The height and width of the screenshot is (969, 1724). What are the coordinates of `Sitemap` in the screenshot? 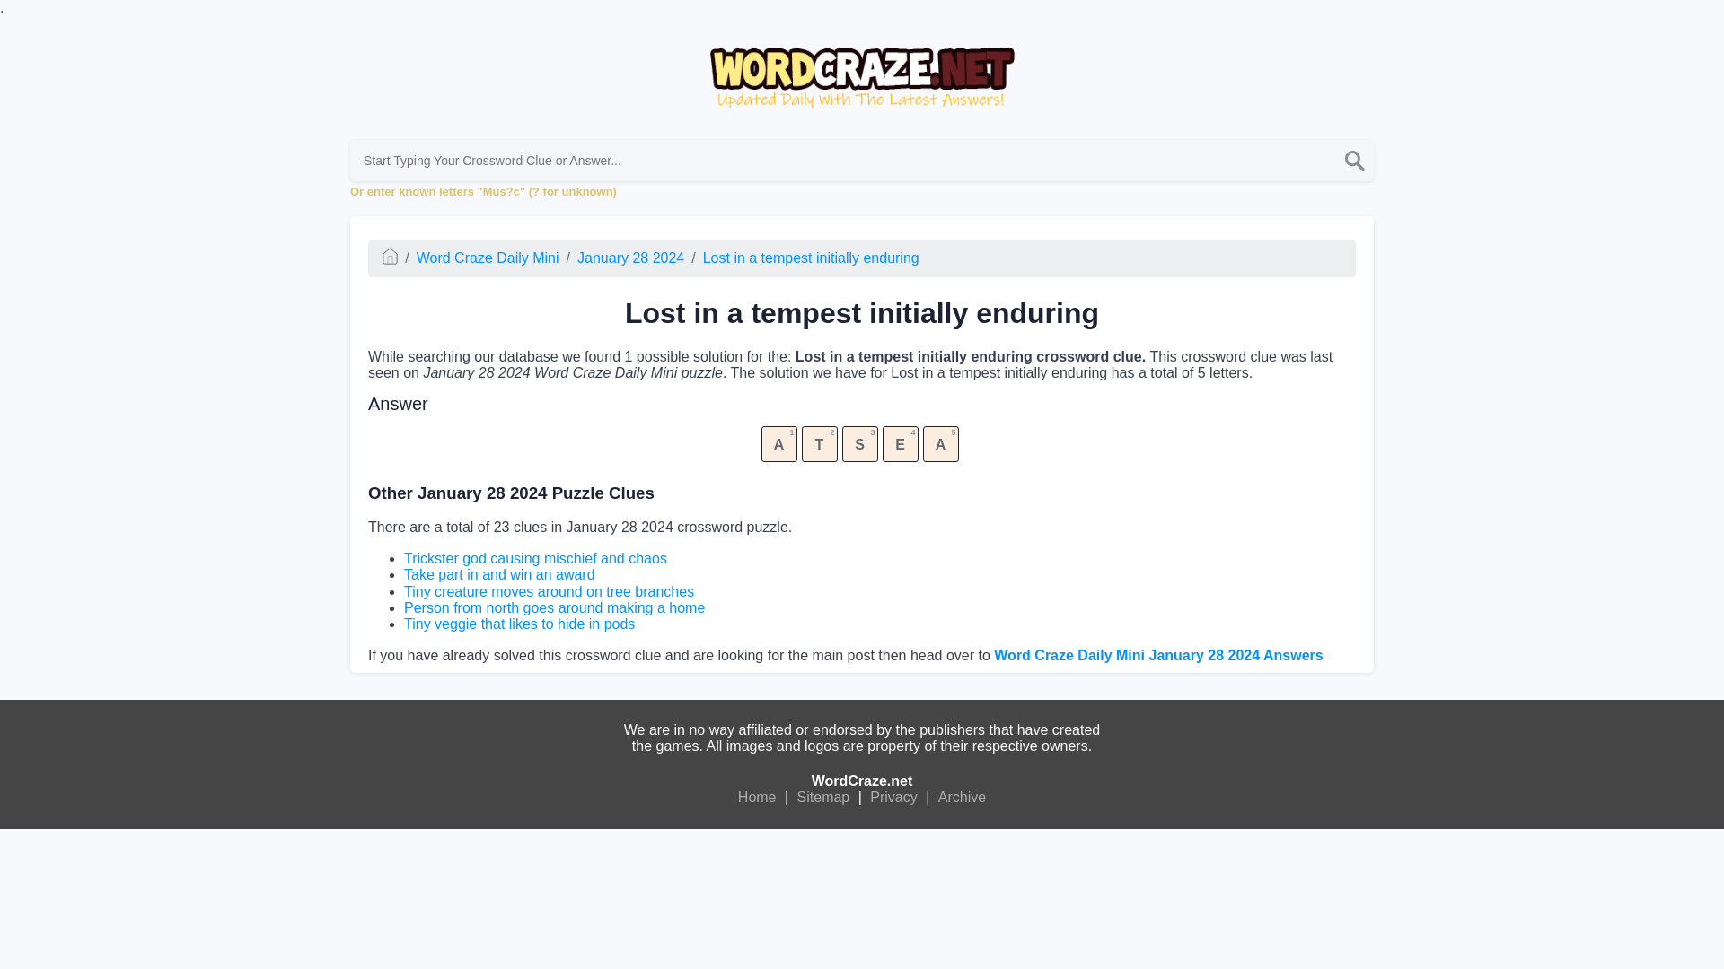 It's located at (824, 797).